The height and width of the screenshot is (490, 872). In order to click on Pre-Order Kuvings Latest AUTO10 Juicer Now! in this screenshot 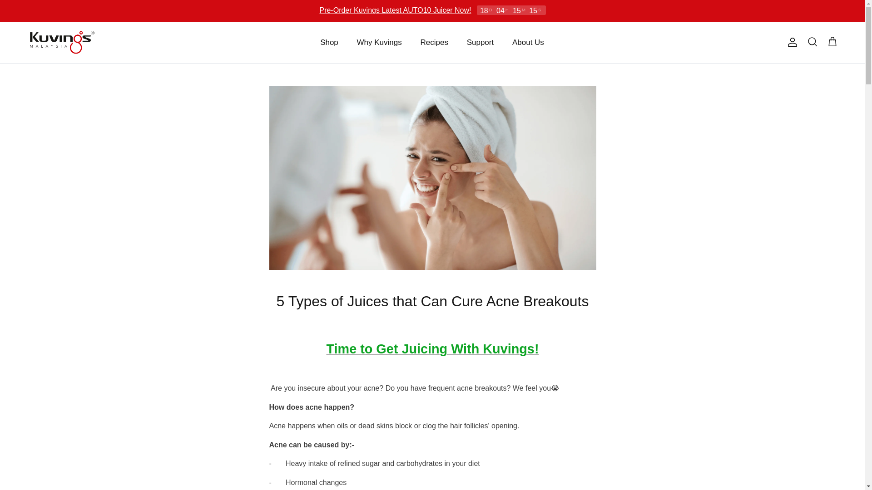, I will do `click(395, 10)`.